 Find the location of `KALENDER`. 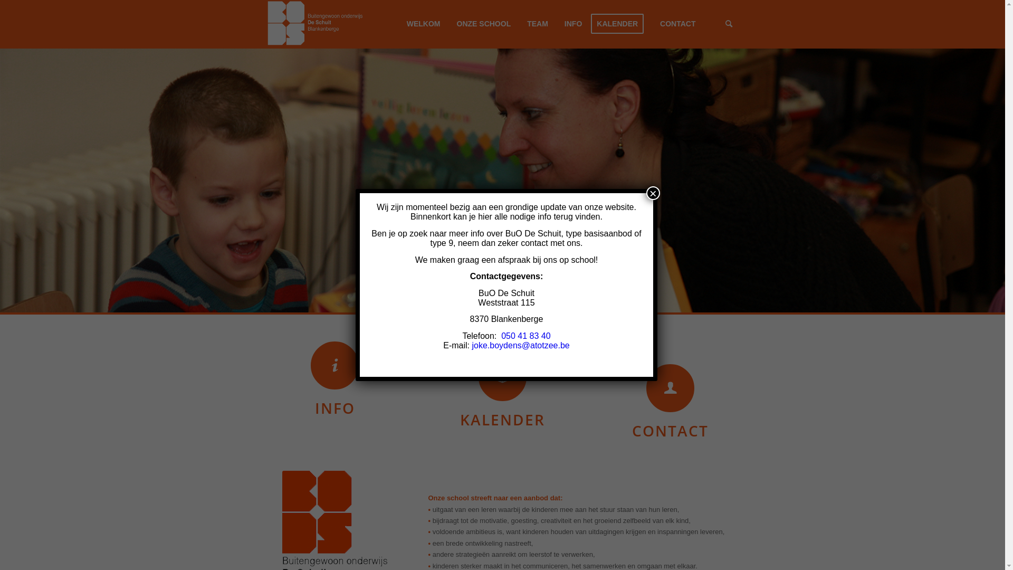

KALENDER is located at coordinates (502, 420).